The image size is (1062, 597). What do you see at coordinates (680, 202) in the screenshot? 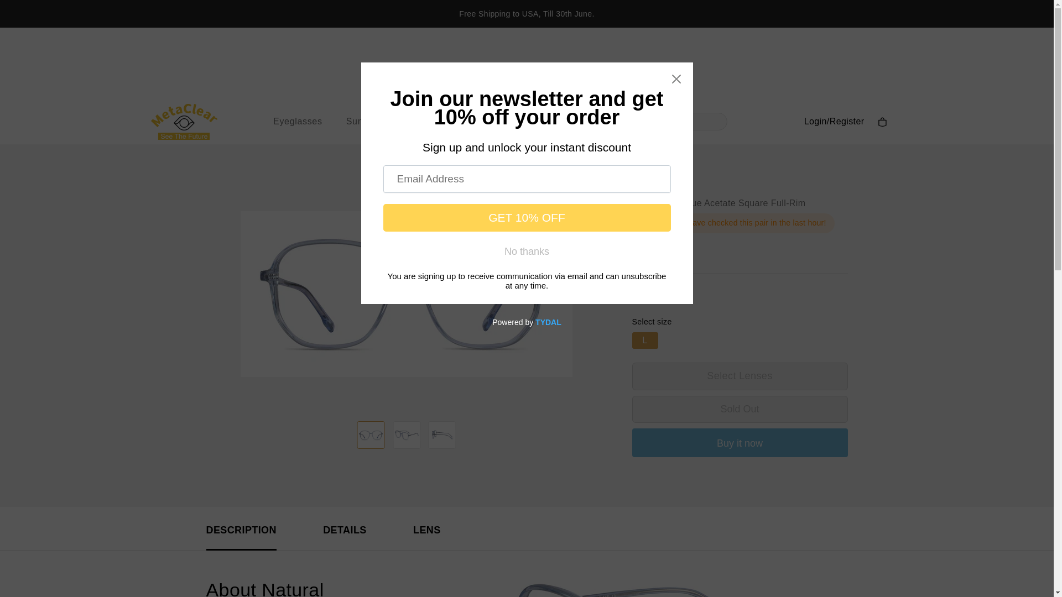
I see `Clear Blue` at bounding box center [680, 202].